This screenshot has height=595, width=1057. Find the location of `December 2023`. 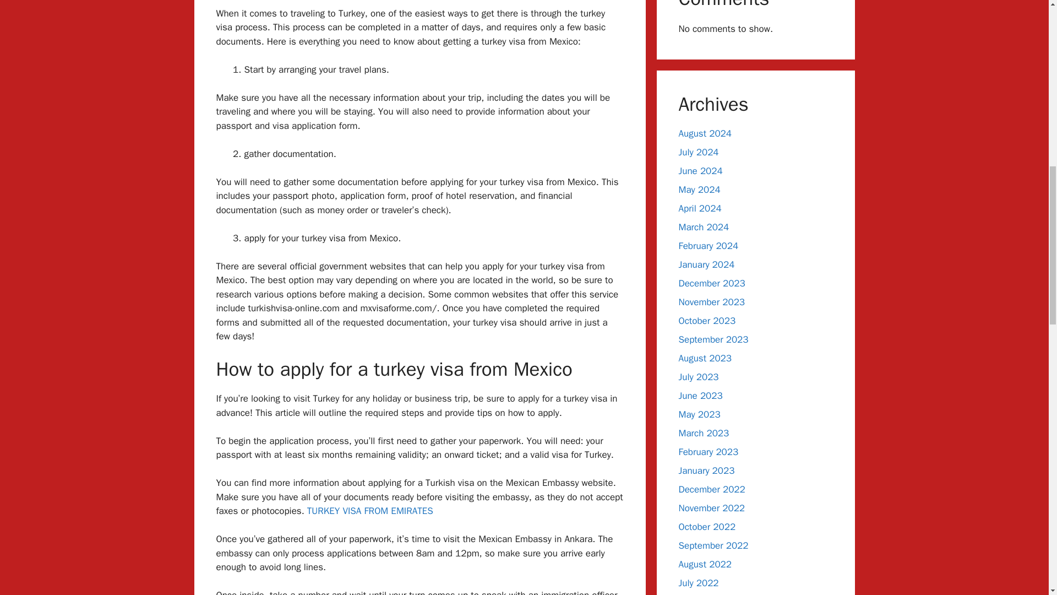

December 2023 is located at coordinates (711, 283).